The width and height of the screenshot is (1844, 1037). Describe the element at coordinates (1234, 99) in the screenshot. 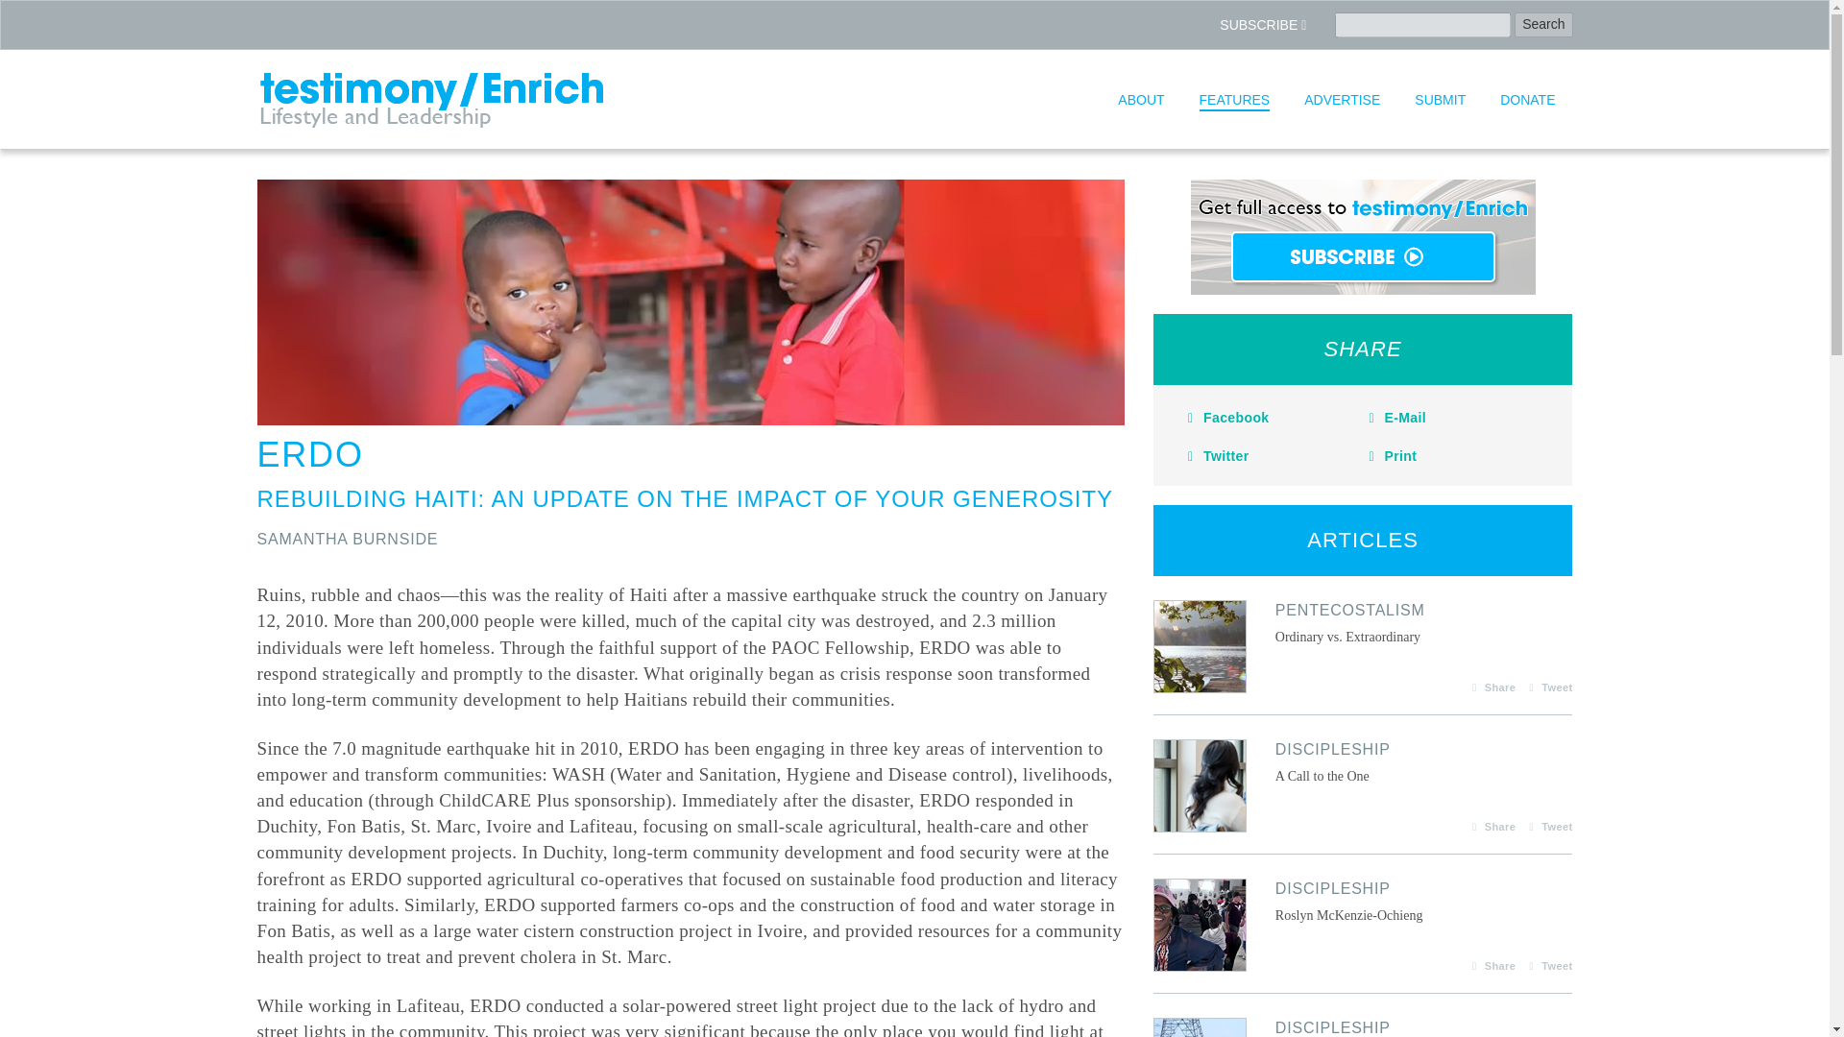

I see `E-Mail` at that location.